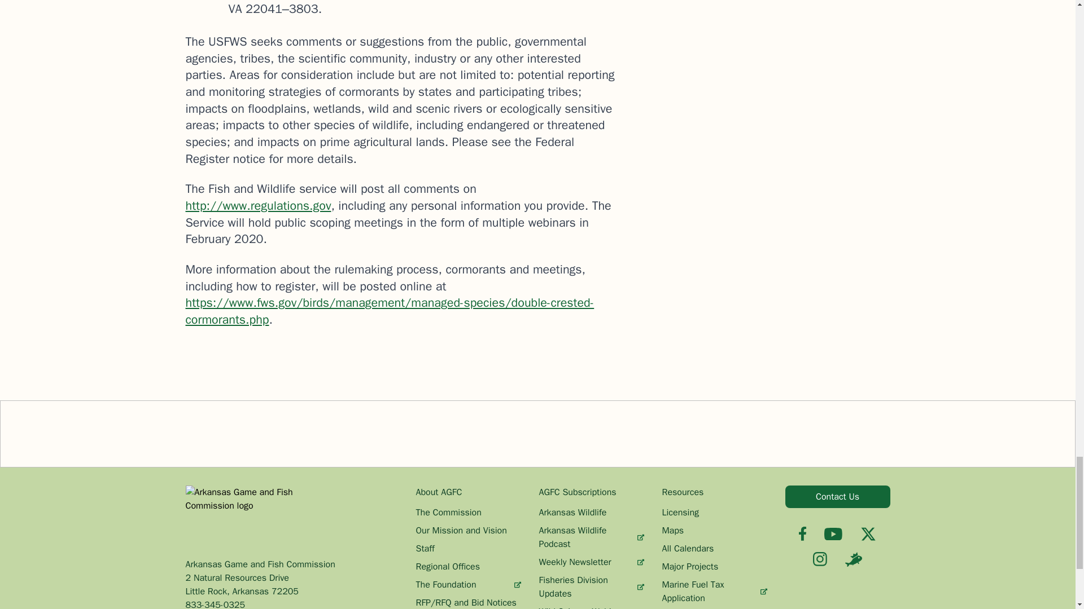 The image size is (1084, 609). What do you see at coordinates (833, 533) in the screenshot?
I see `YouTube` at bounding box center [833, 533].